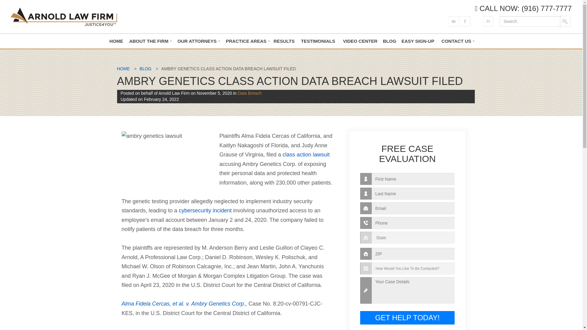 The image size is (587, 330). What do you see at coordinates (465, 21) in the screenshot?
I see `icon-facebook` at bounding box center [465, 21].